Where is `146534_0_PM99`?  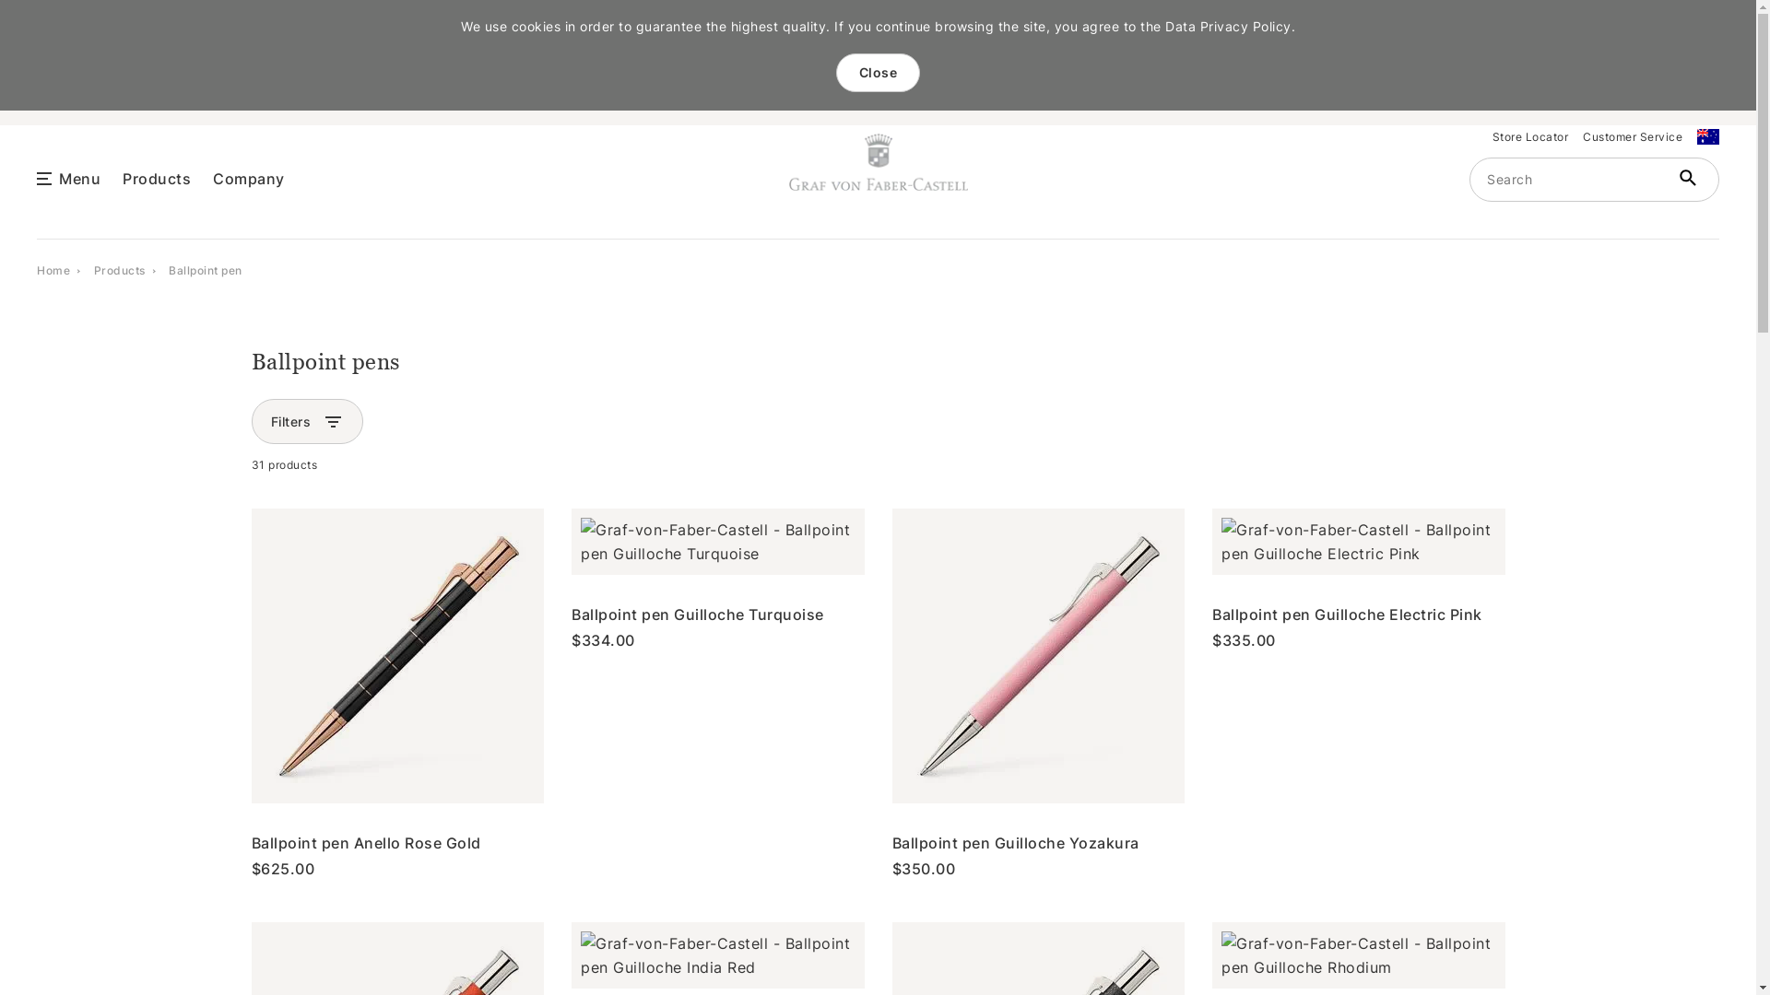
146534_0_PM99 is located at coordinates (1359, 955).